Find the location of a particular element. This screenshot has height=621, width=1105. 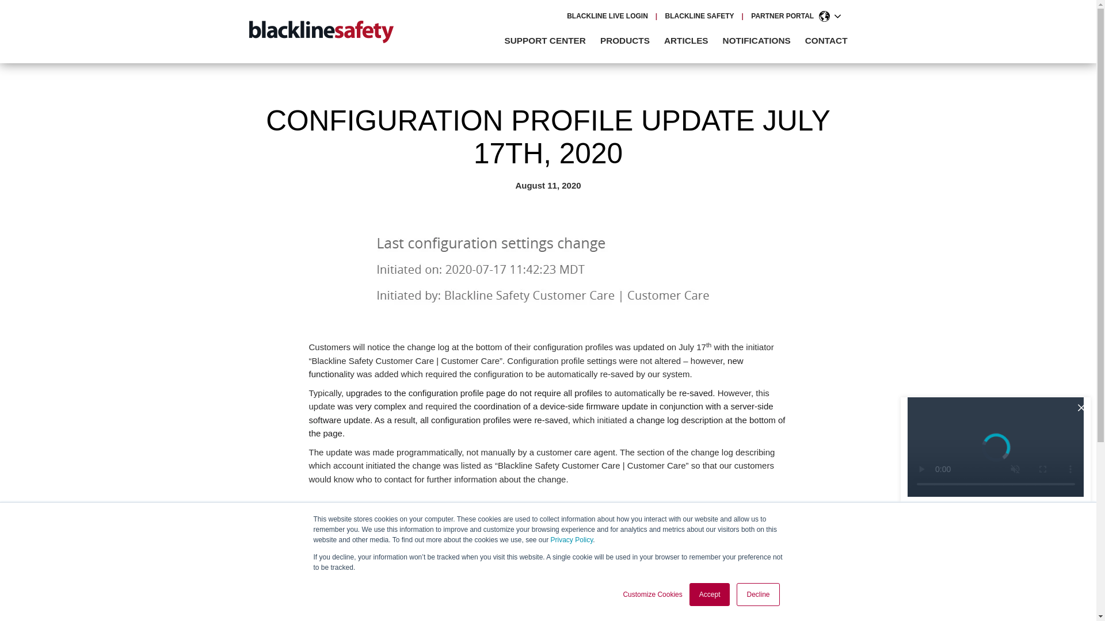

Popup CTA is located at coordinates (996, 506).